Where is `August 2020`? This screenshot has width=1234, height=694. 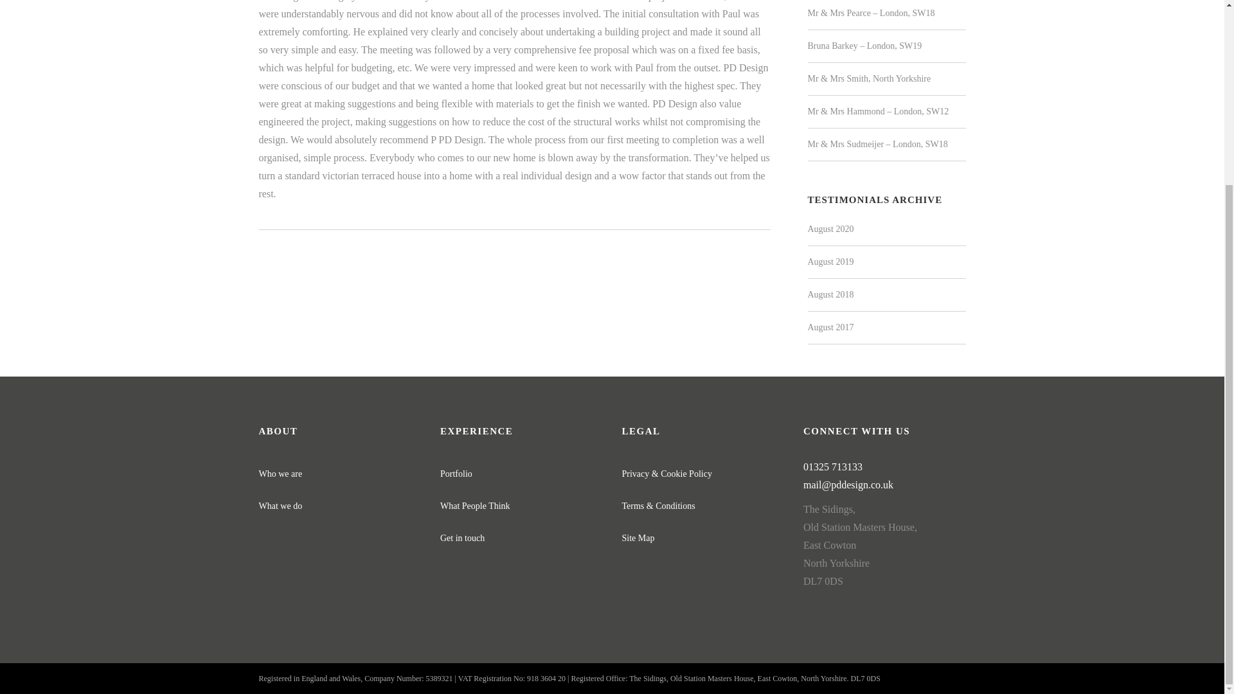
August 2020 is located at coordinates (830, 229).